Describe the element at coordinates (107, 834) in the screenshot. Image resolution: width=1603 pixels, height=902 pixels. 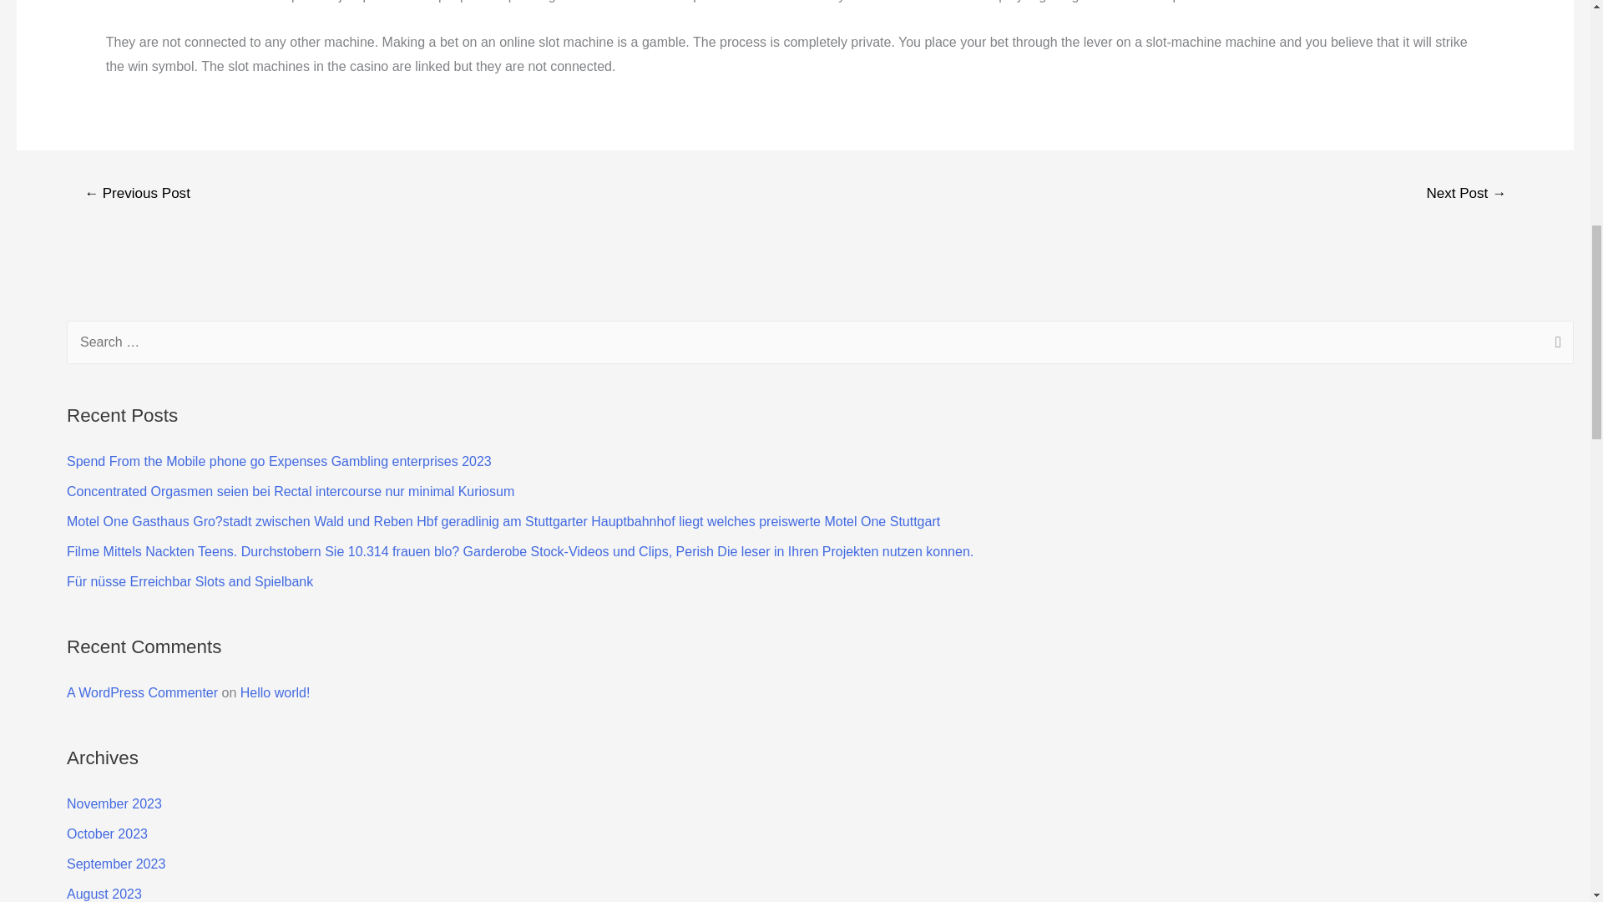
I see `October 2023` at that location.